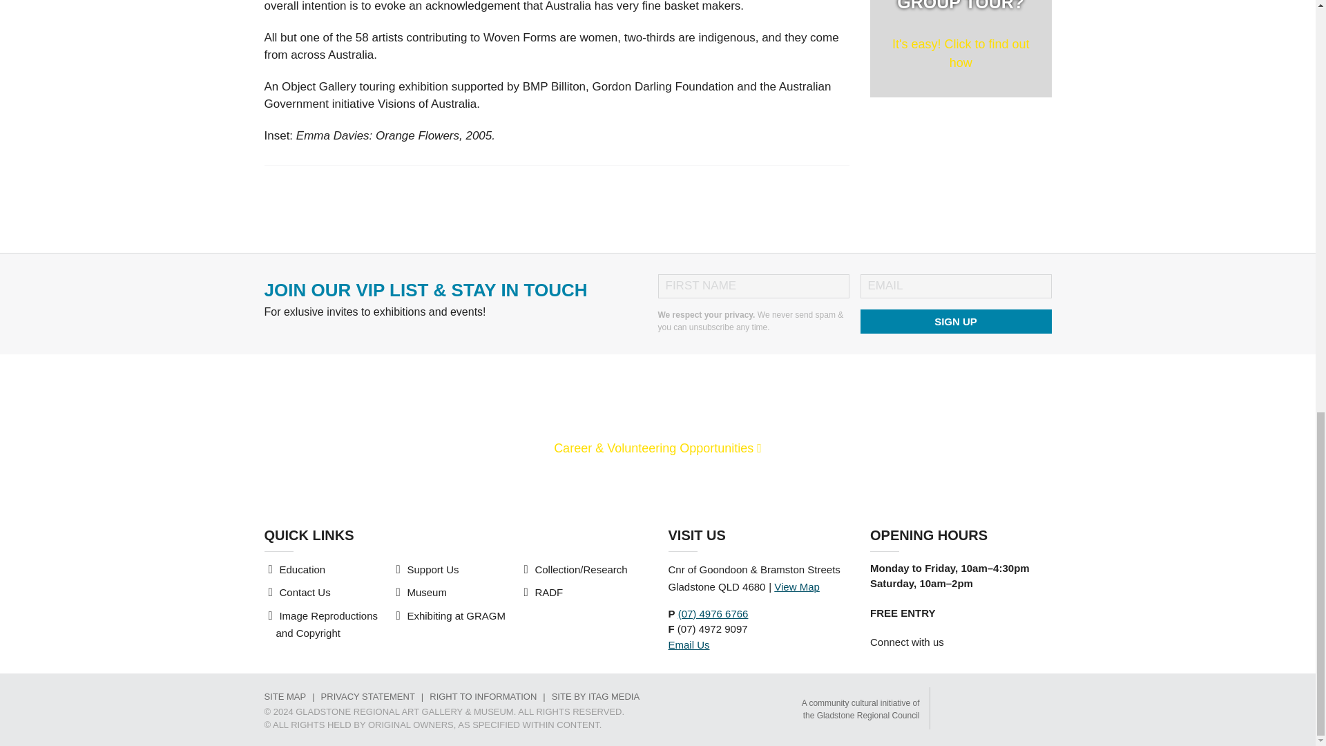 This screenshot has height=746, width=1326. Describe the element at coordinates (432, 569) in the screenshot. I see `Sign up` at that location.